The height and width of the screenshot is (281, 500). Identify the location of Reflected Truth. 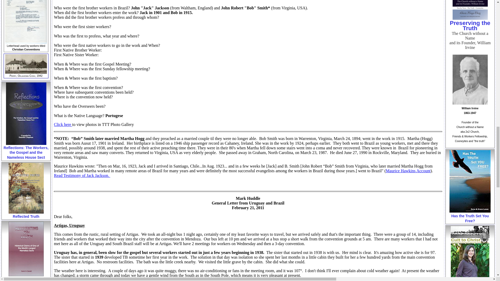
(26, 188).